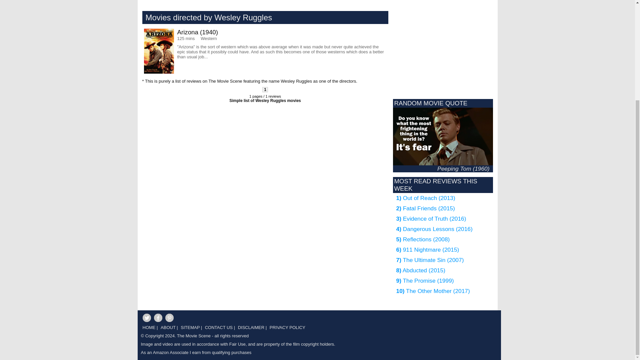  What do you see at coordinates (250, 329) in the screenshot?
I see `DISCLAIMER` at bounding box center [250, 329].